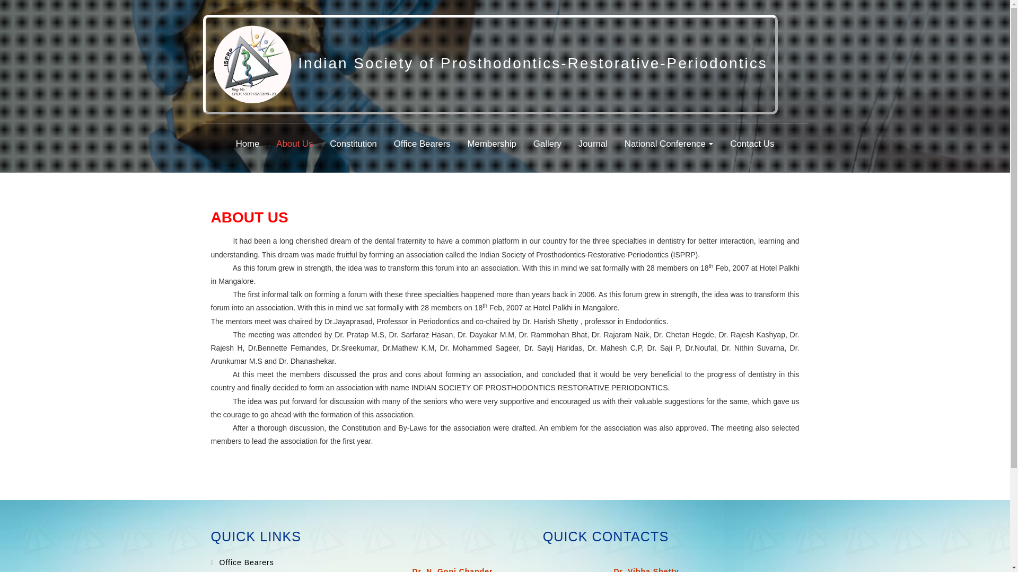 The image size is (1018, 572). Describe the element at coordinates (547, 144) in the screenshot. I see `Gallery` at that location.